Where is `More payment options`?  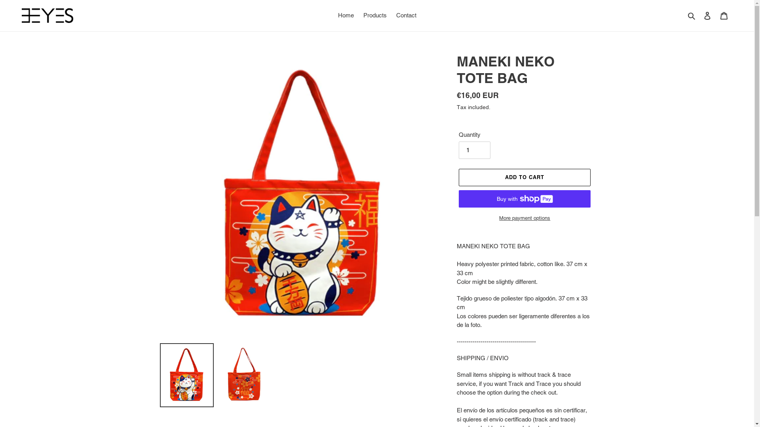 More payment options is located at coordinates (525, 218).